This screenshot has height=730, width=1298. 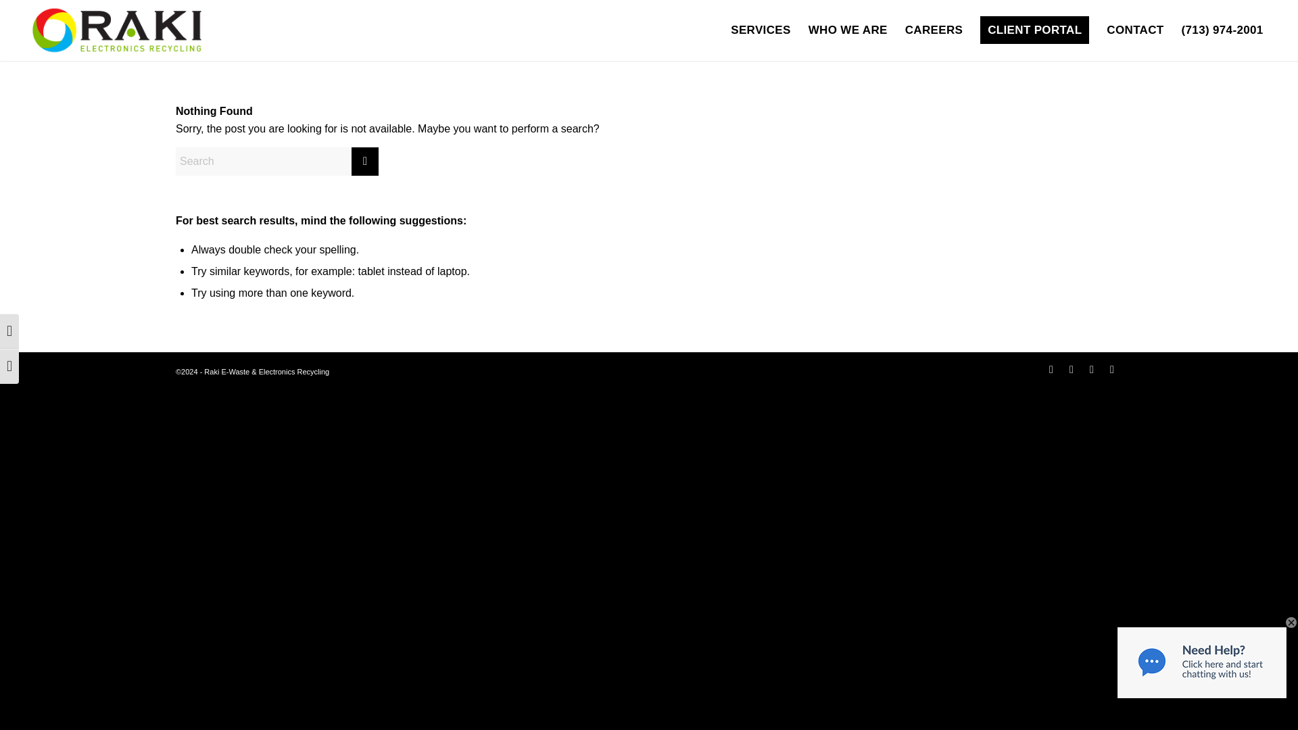 What do you see at coordinates (934, 30) in the screenshot?
I see `CAREERS` at bounding box center [934, 30].